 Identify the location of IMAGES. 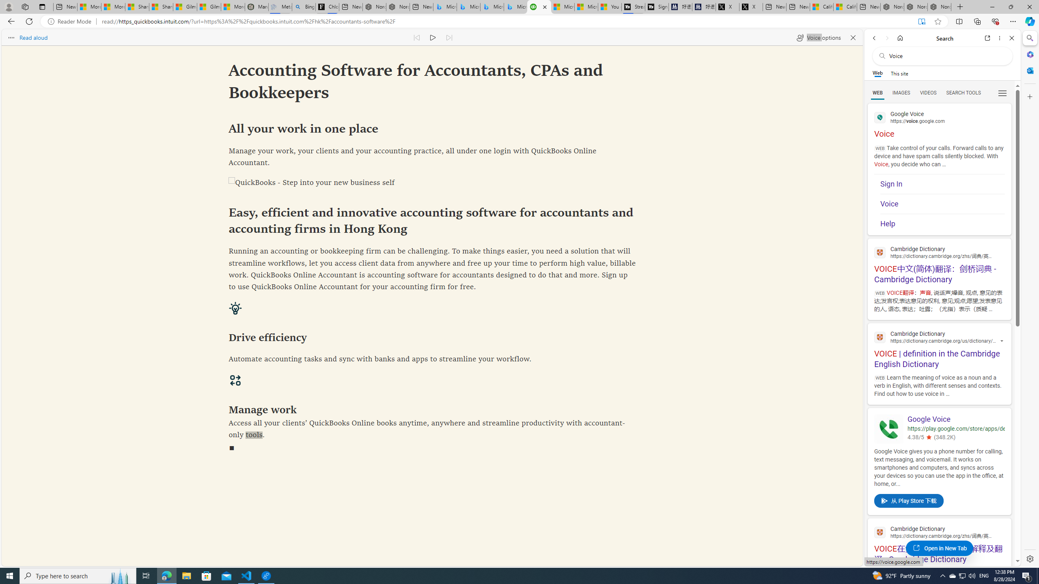
(901, 93).